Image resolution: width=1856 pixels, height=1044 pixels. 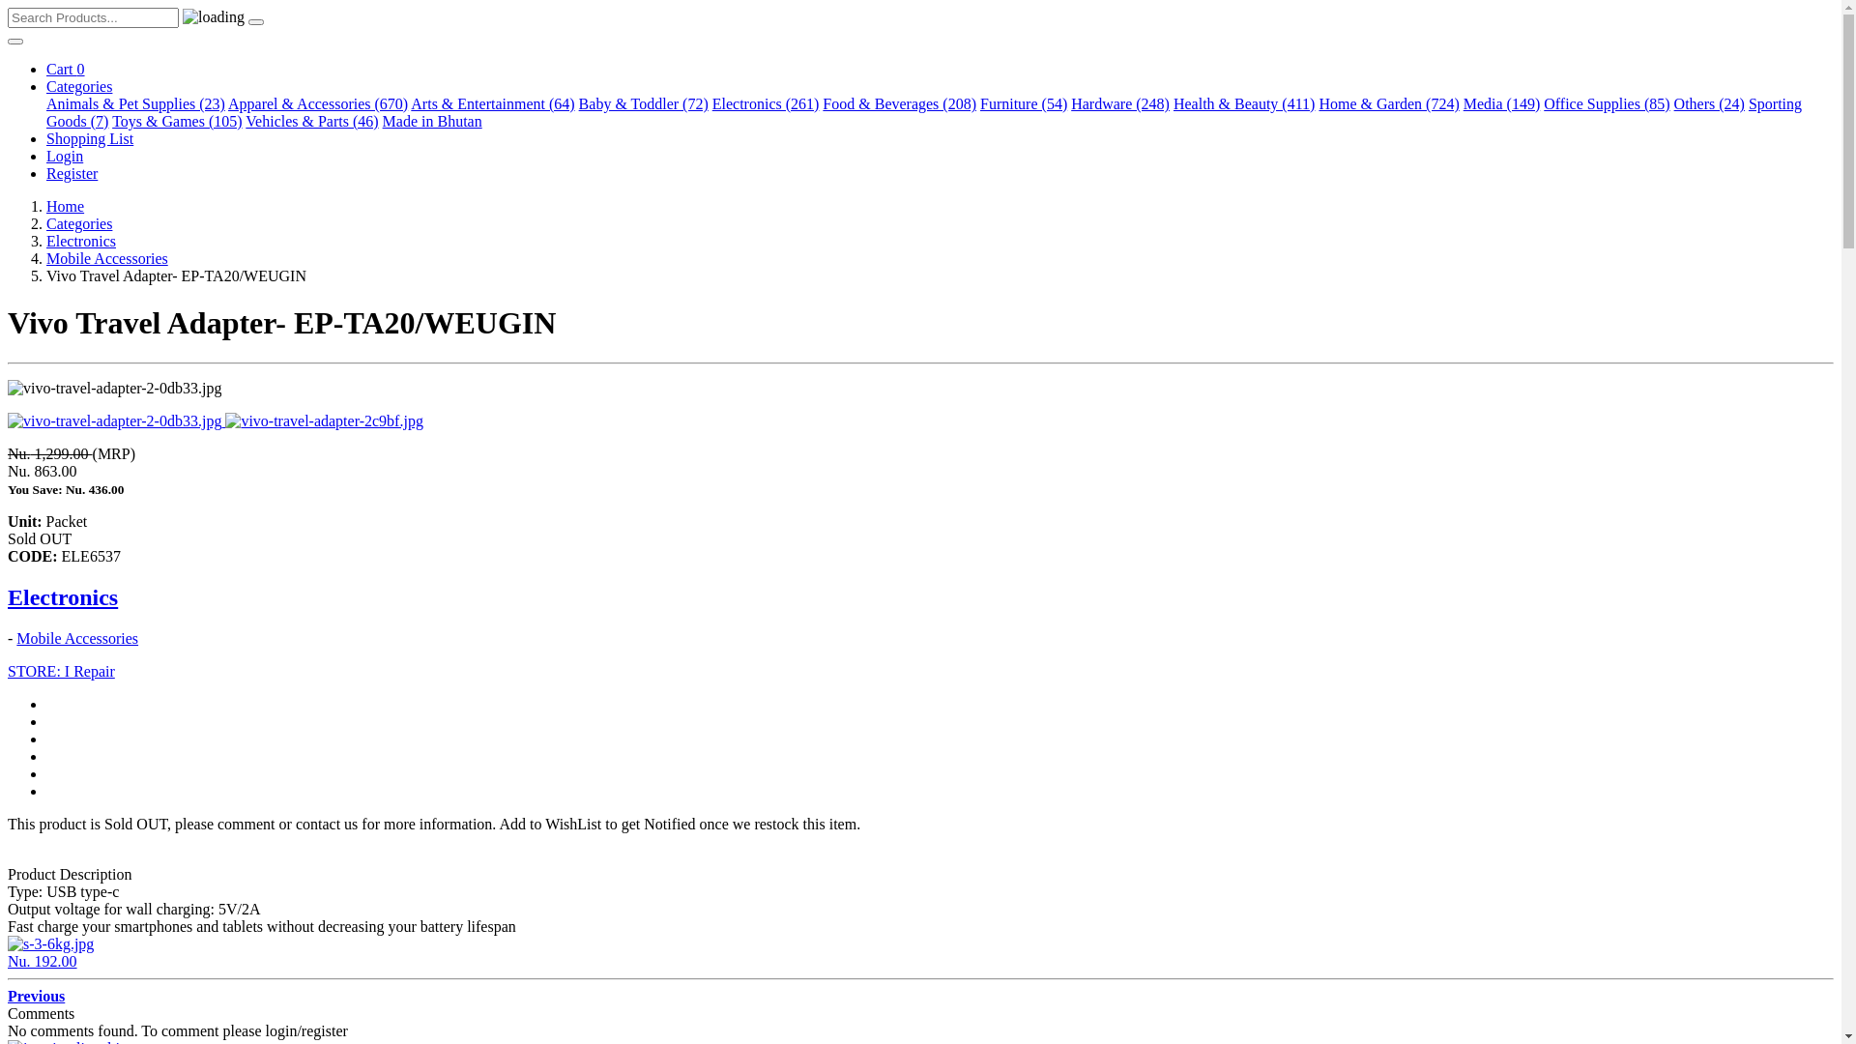 What do you see at coordinates (135, 104) in the screenshot?
I see `Animals & Pet Supplies (23)` at bounding box center [135, 104].